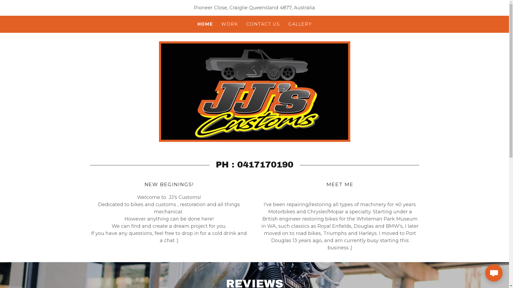  I want to click on GALLERY, so click(300, 24).